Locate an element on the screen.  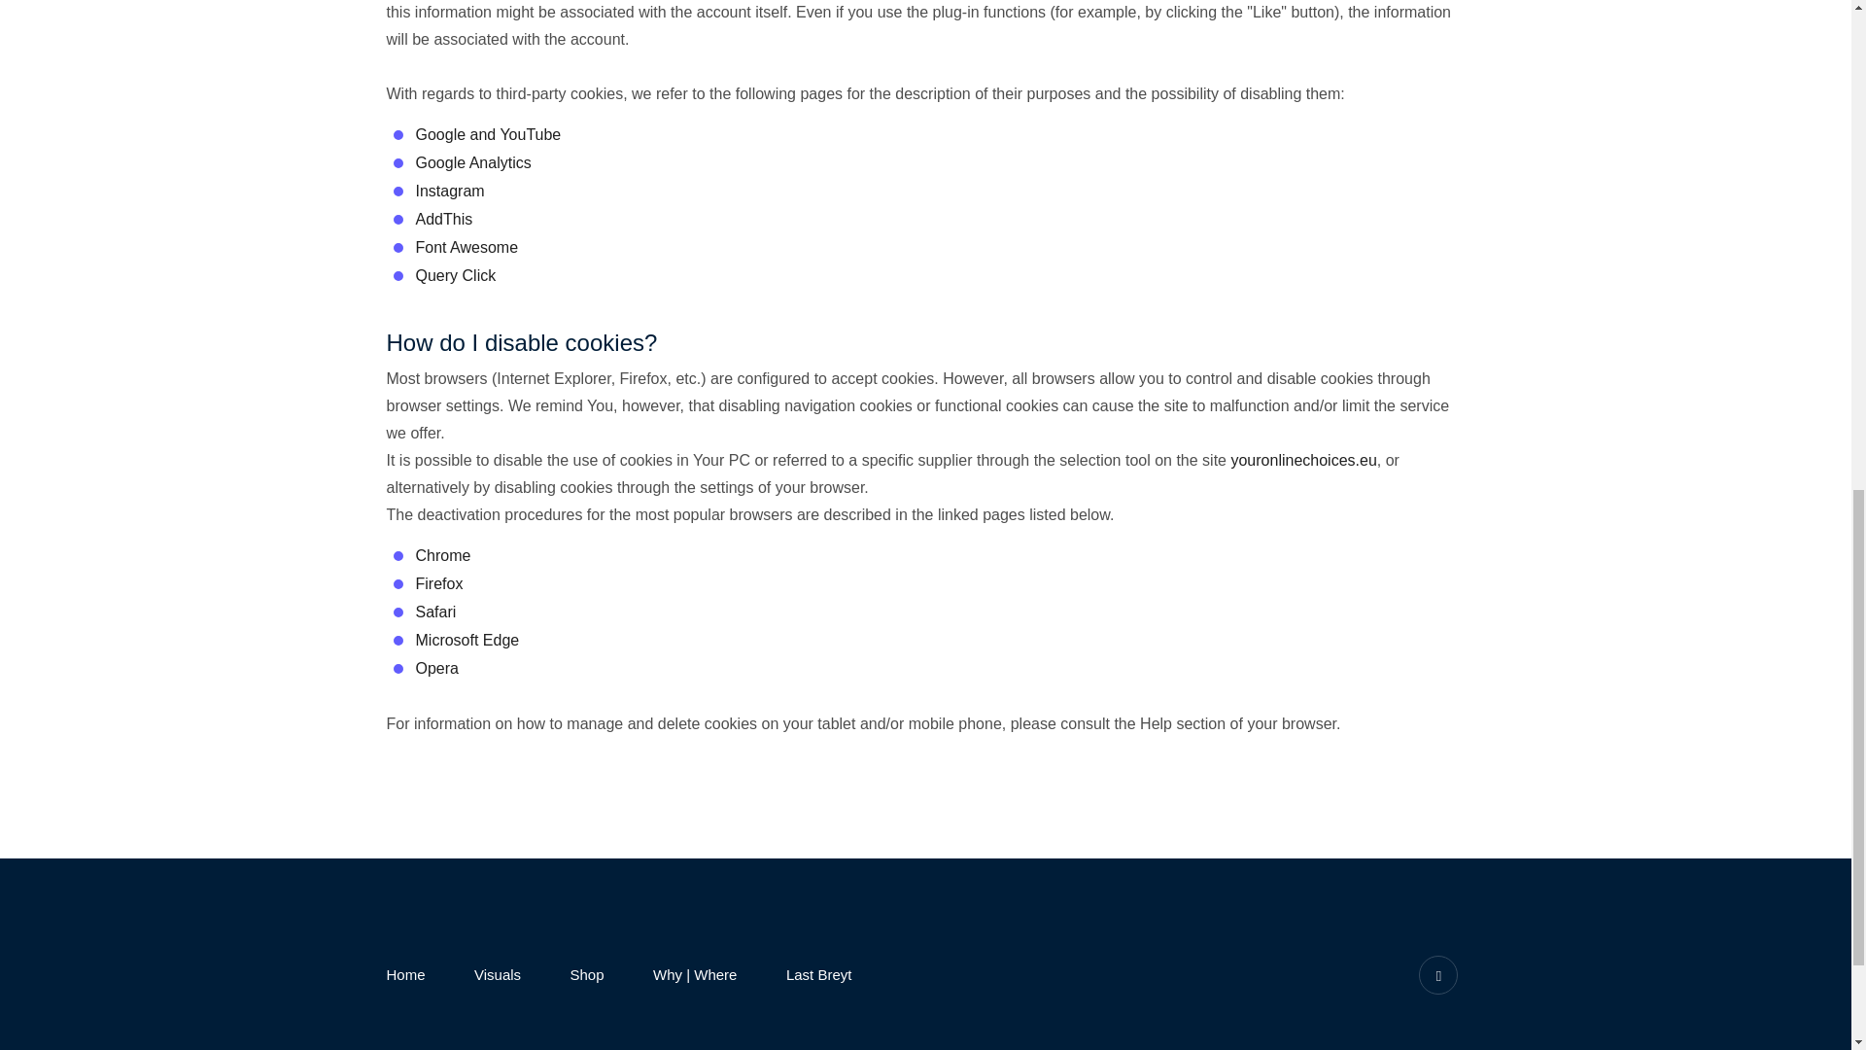
Visuals is located at coordinates (497, 974).